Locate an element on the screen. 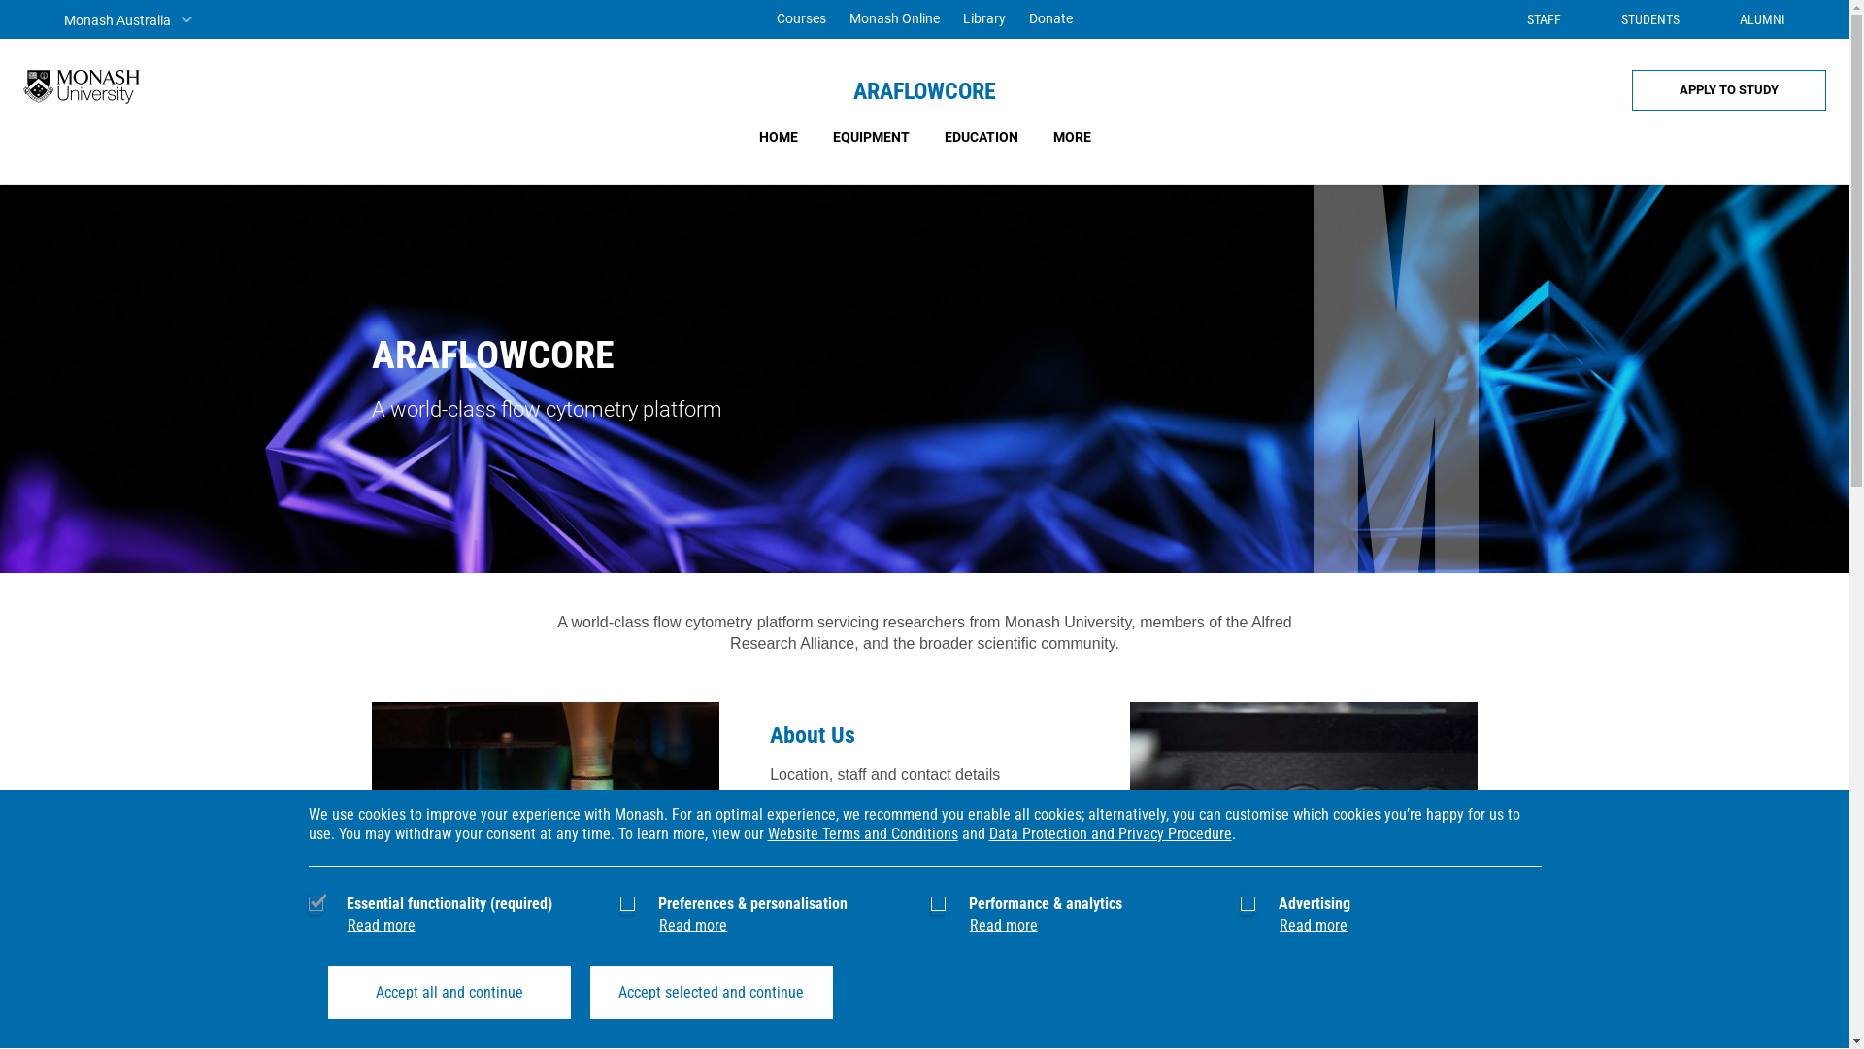  STUDENTS is located at coordinates (1636, 19).